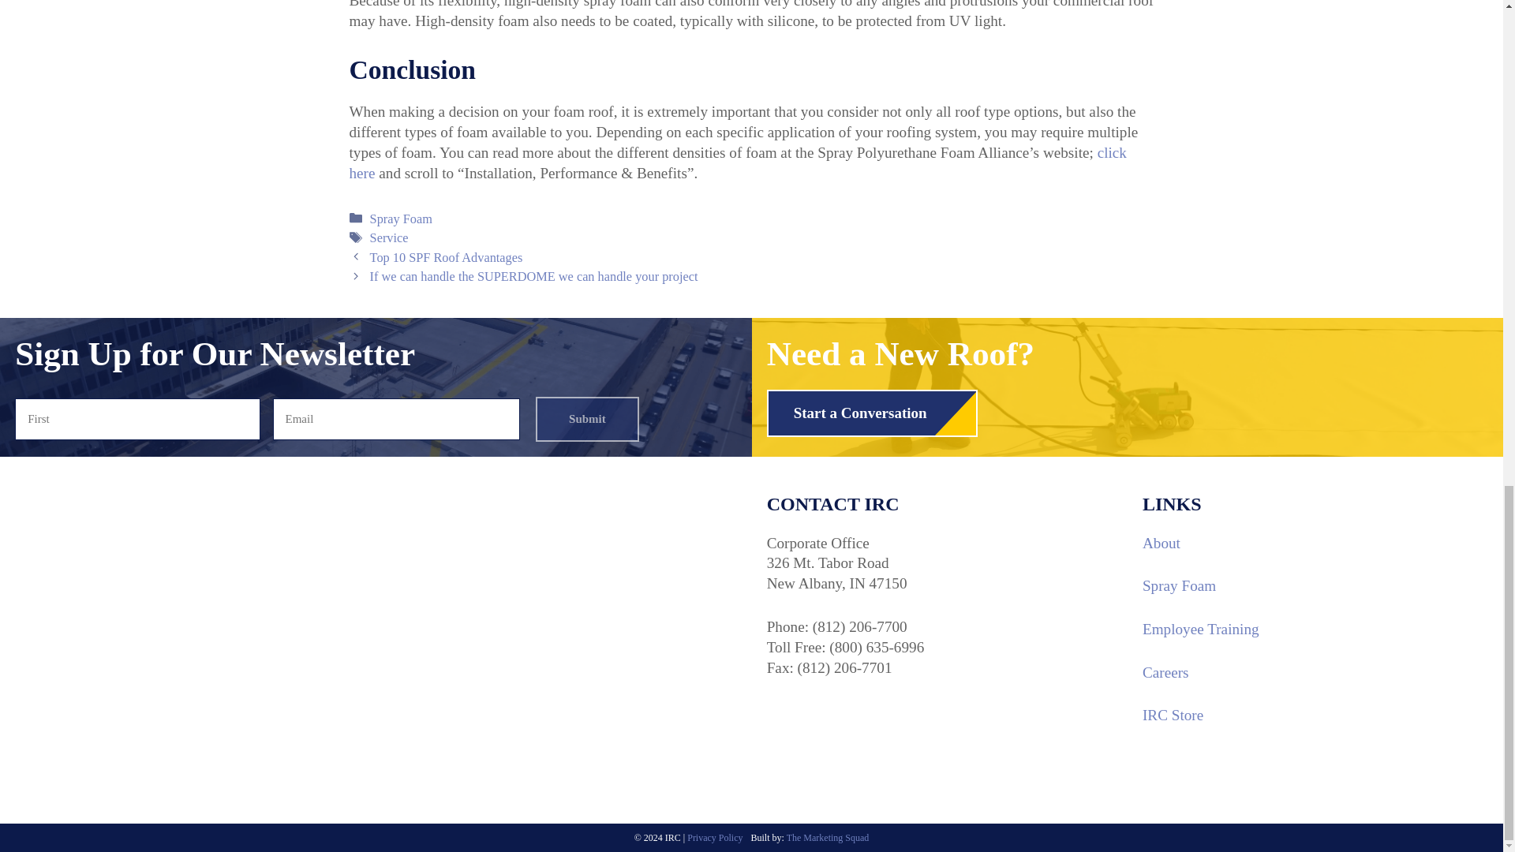  Describe the element at coordinates (401, 219) in the screenshot. I see `Spray Foam` at that location.